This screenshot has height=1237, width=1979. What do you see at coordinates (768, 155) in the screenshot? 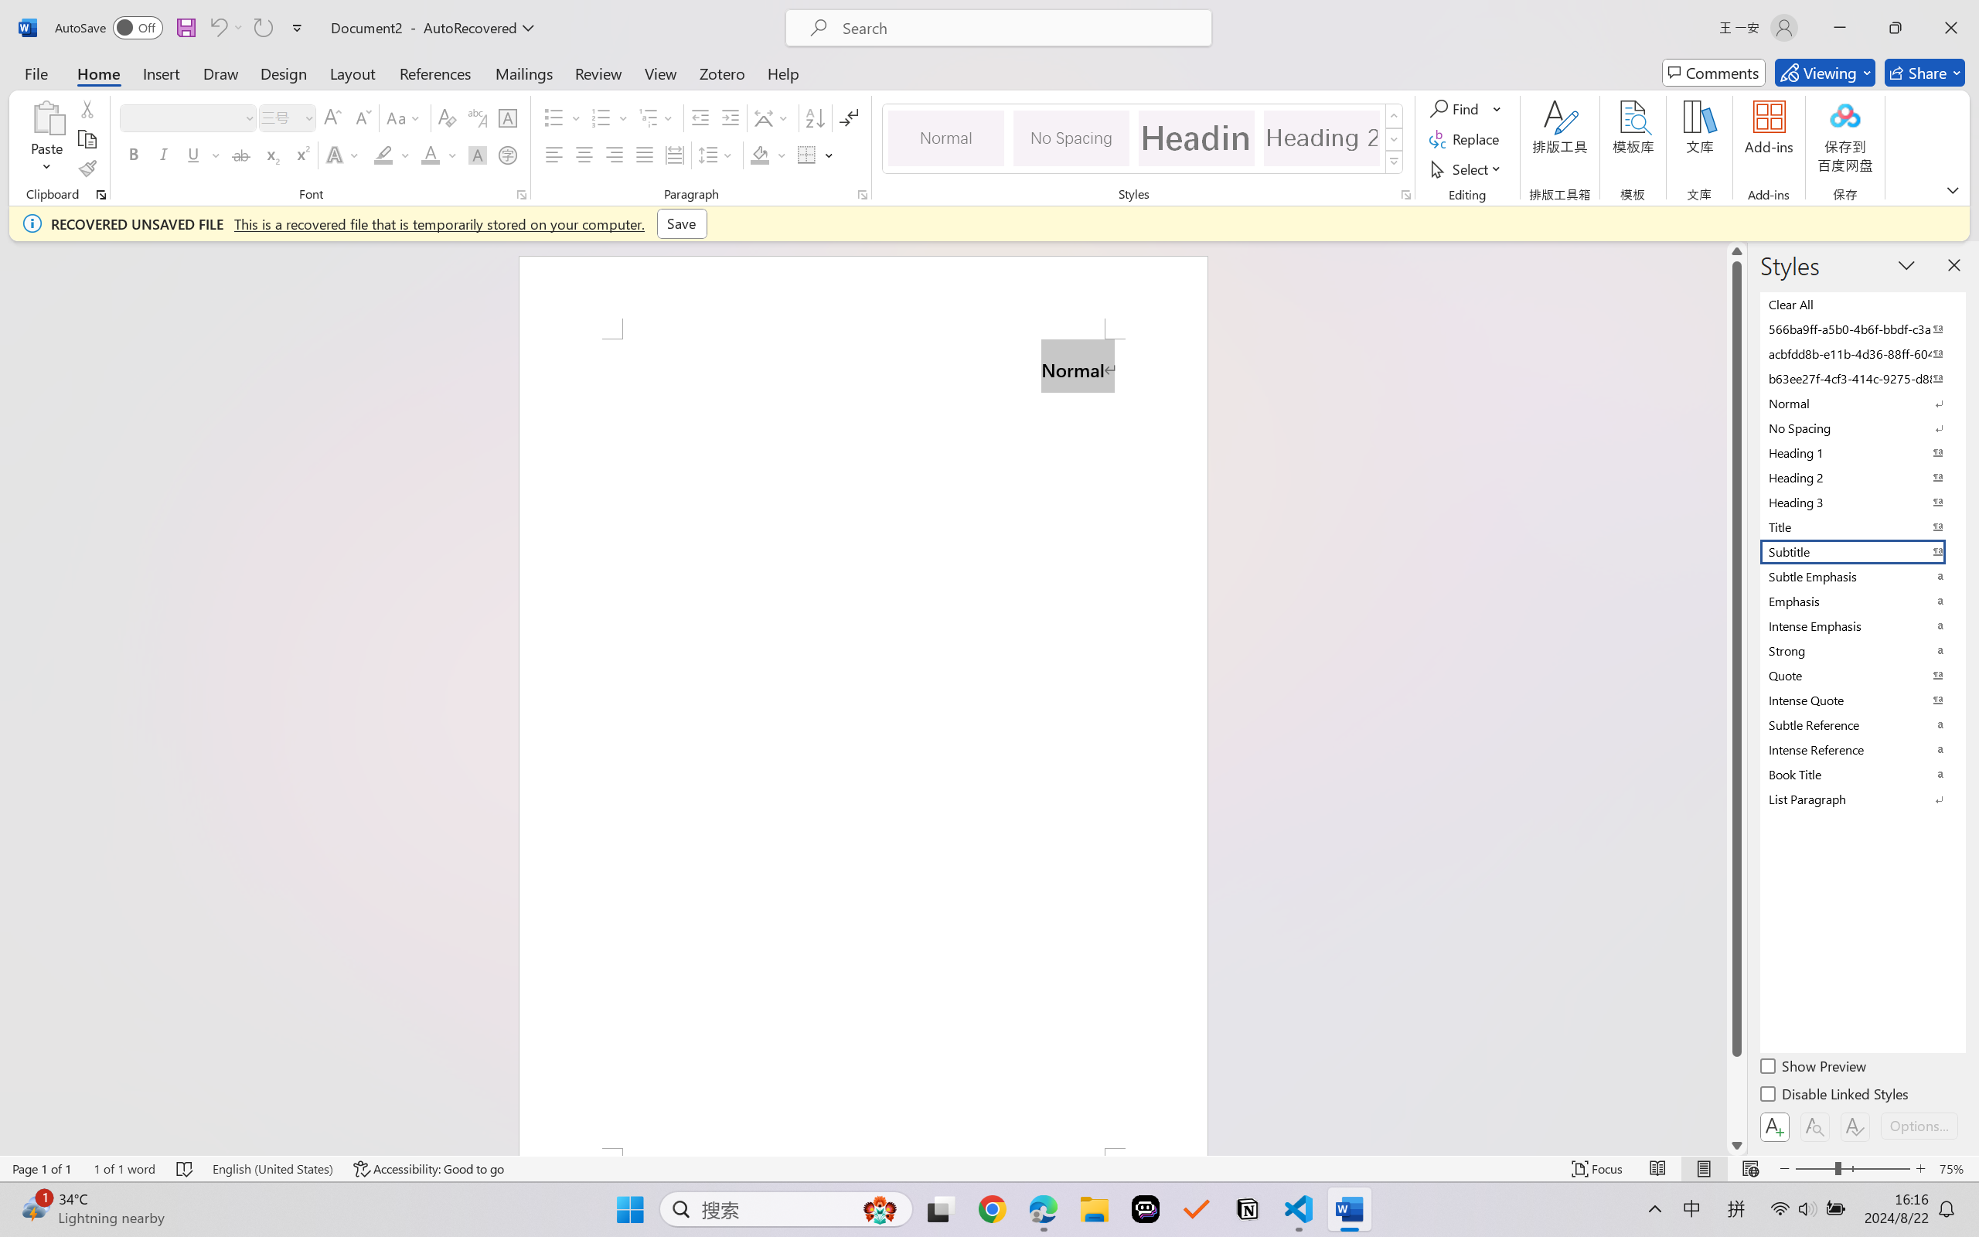
I see `Shading` at bounding box center [768, 155].